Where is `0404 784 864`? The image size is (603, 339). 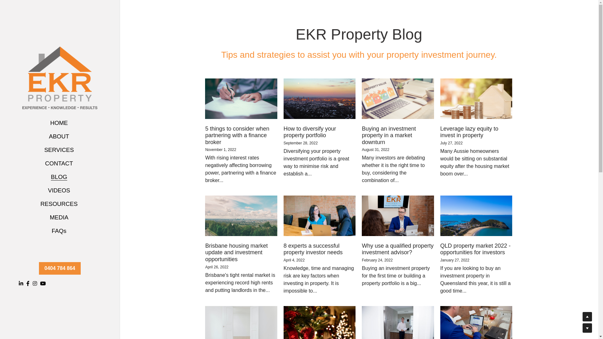
0404 784 864 is located at coordinates (60, 268).